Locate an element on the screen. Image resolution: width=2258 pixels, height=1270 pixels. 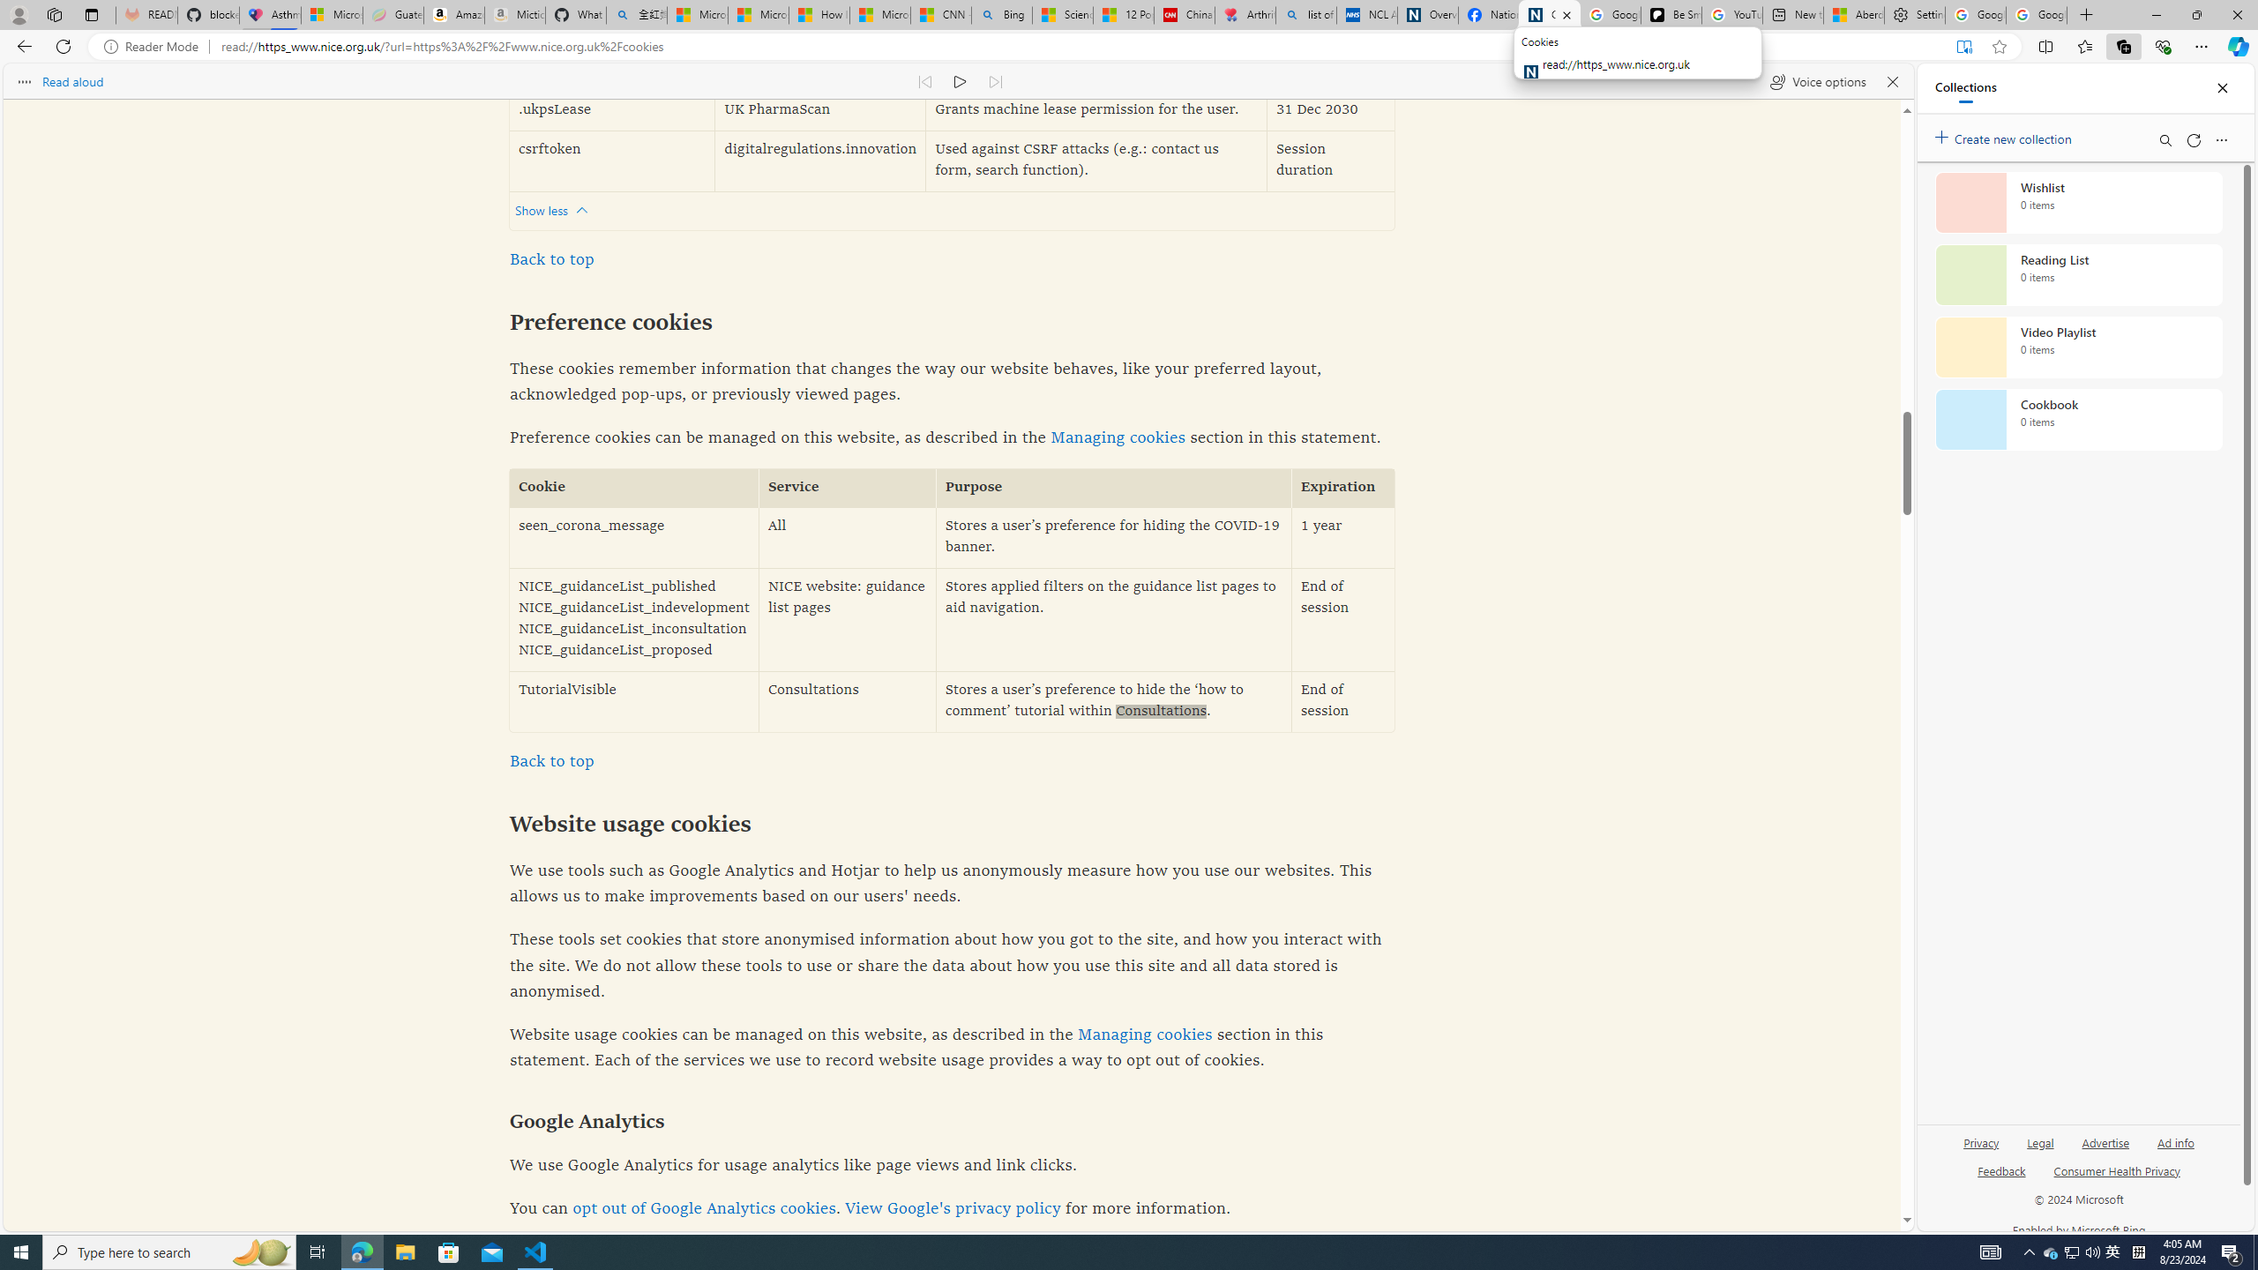
31 Dec 2030 is located at coordinates (1331, 111).